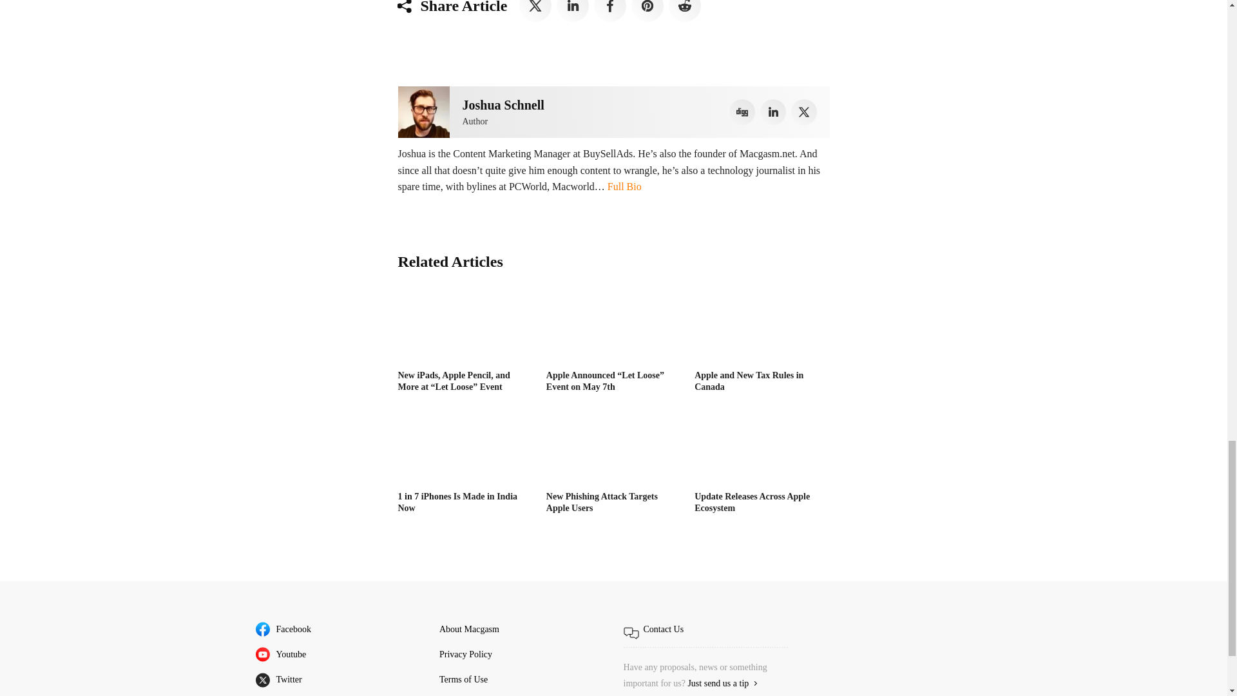 This screenshot has width=1237, height=696. What do you see at coordinates (535, 10) in the screenshot?
I see `Twitter` at bounding box center [535, 10].